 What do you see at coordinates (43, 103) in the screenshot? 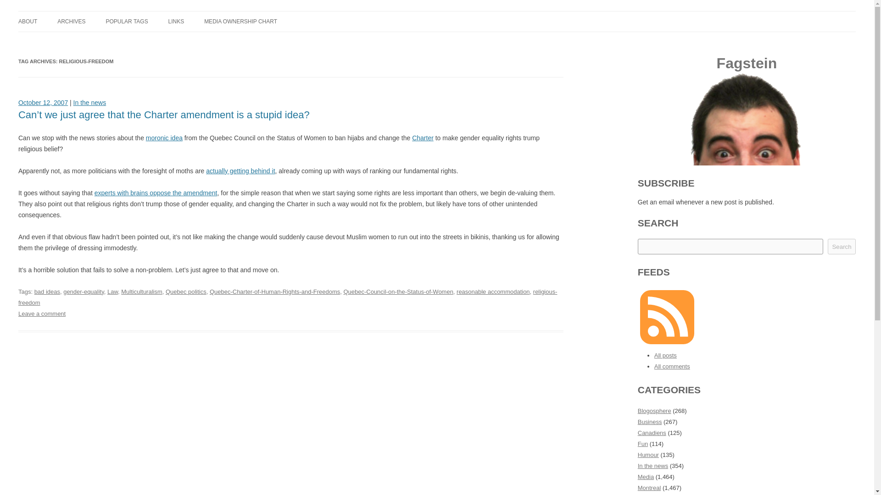
I see `October 12, 2007` at bounding box center [43, 103].